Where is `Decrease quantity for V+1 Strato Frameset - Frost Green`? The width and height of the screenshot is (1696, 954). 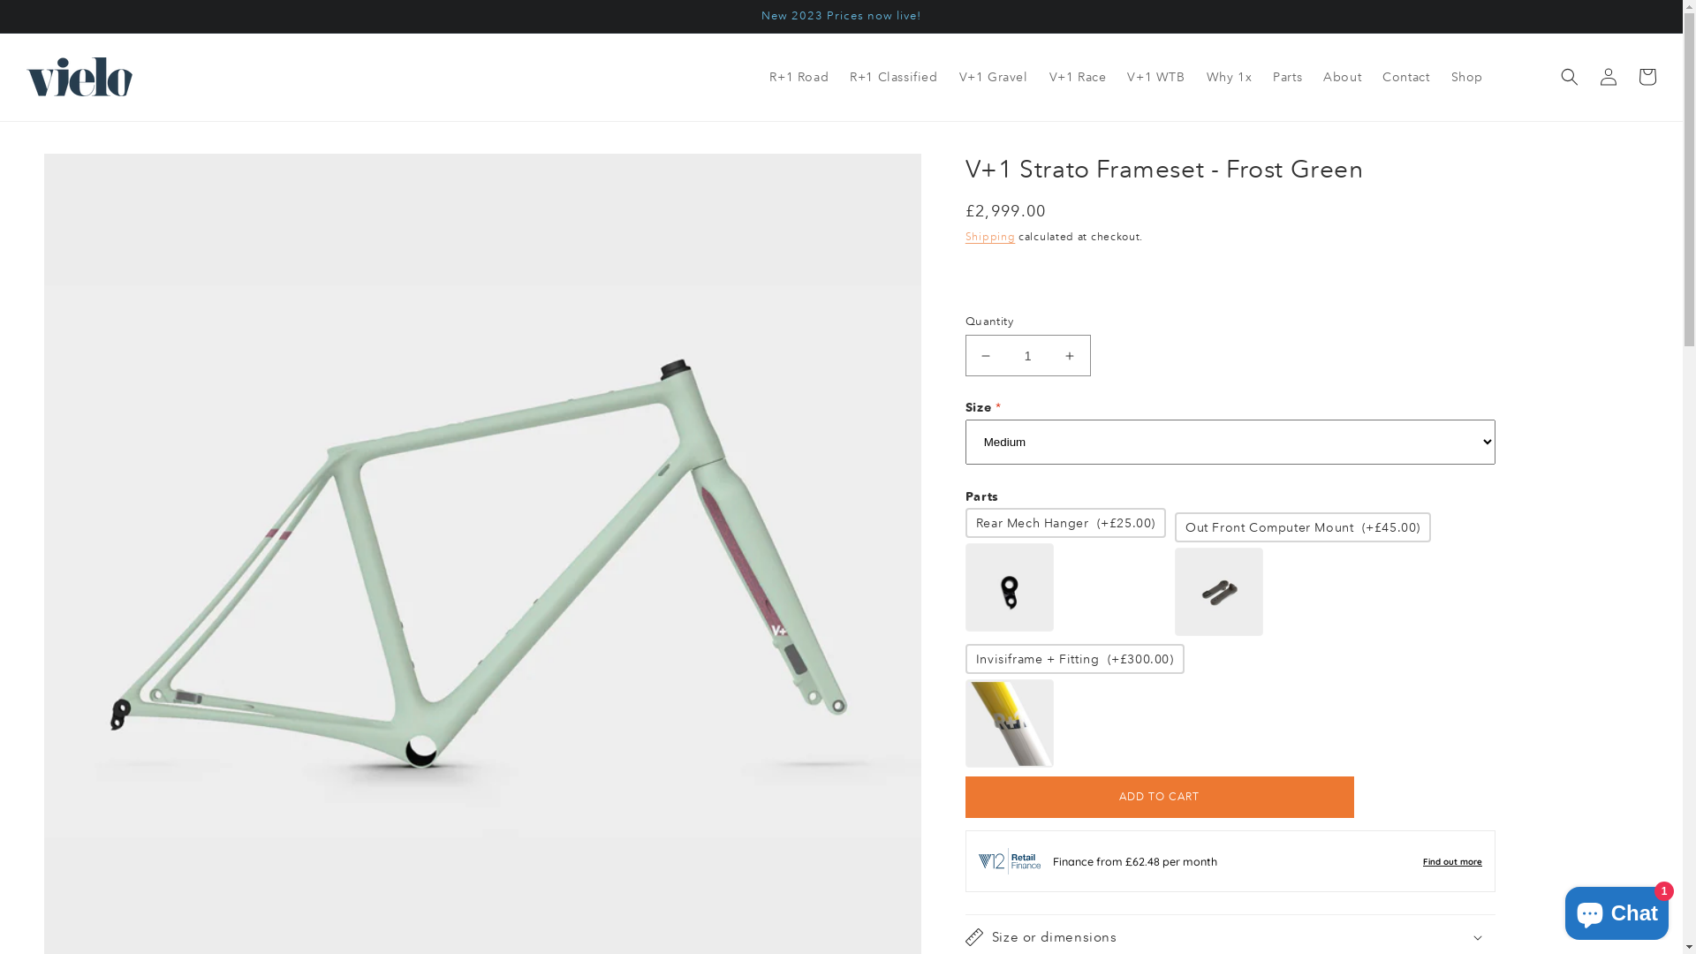 Decrease quantity for V+1 Strato Frameset - Frost Green is located at coordinates (986, 355).